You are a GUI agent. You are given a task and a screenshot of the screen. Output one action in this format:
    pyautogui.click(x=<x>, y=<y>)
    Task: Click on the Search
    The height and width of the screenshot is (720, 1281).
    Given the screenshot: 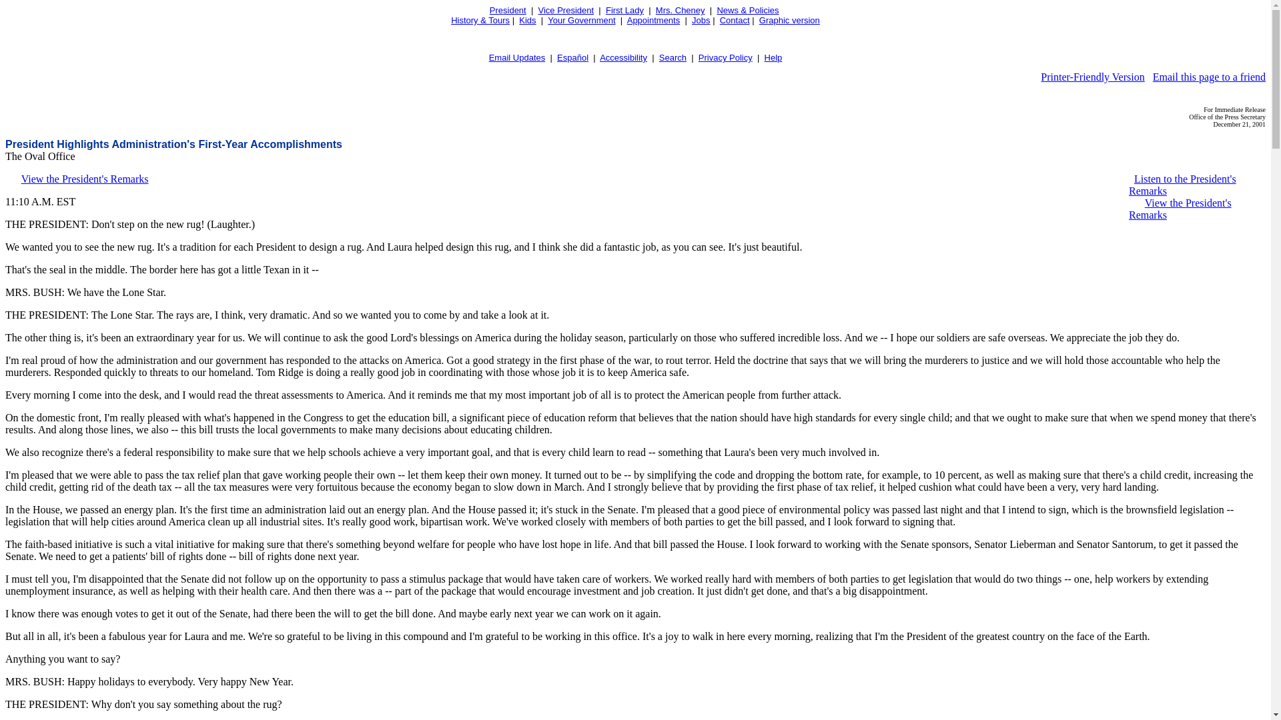 What is the action you would take?
    pyautogui.click(x=673, y=57)
    